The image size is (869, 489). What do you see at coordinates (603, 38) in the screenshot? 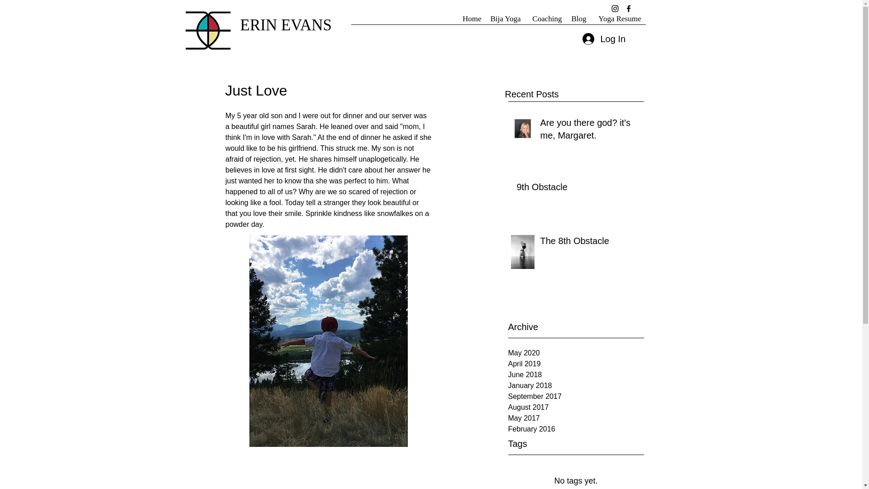
I see `Log In` at bounding box center [603, 38].